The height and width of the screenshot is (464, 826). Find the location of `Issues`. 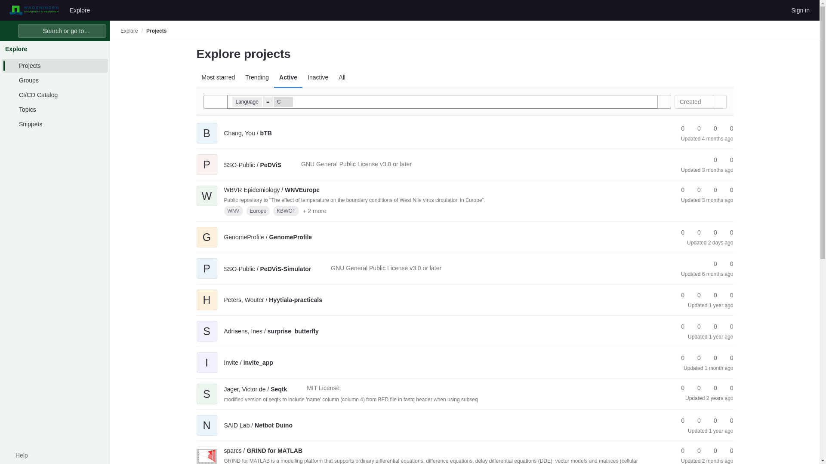

Issues is located at coordinates (727, 128).